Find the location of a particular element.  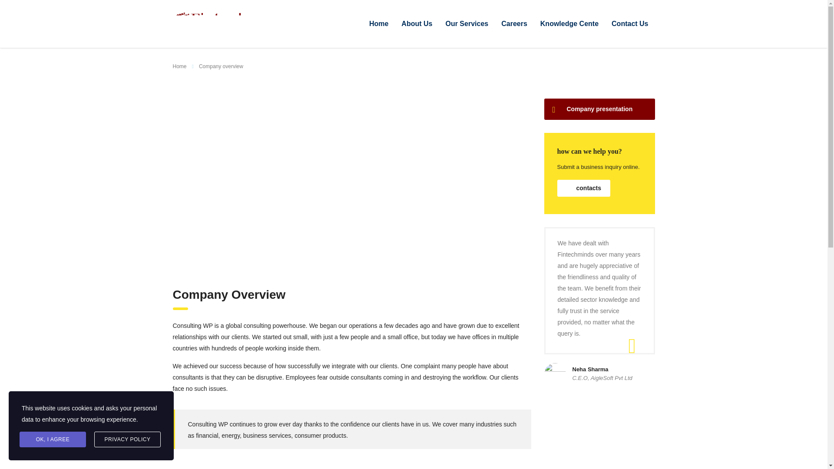

Knowledge Cente is located at coordinates (569, 23).